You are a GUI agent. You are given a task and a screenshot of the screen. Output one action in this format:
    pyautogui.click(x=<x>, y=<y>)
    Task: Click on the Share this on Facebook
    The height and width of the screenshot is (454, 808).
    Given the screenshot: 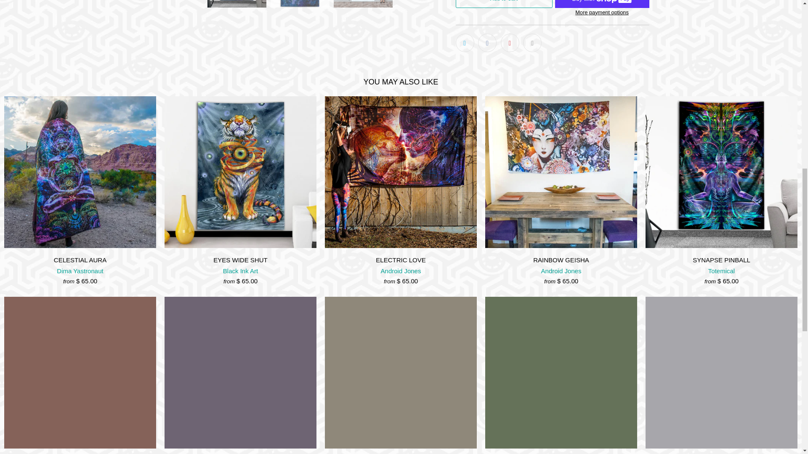 What is the action you would take?
    pyautogui.click(x=487, y=43)
    